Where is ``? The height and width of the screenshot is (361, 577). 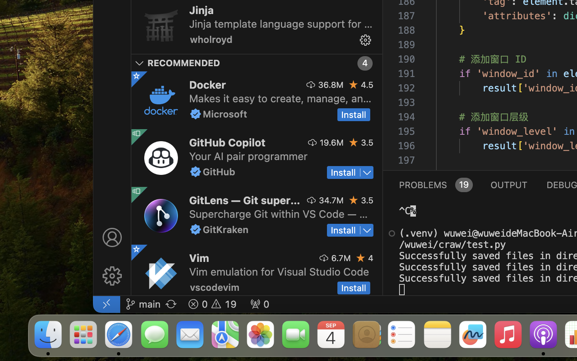
 is located at coordinates (365, 40).